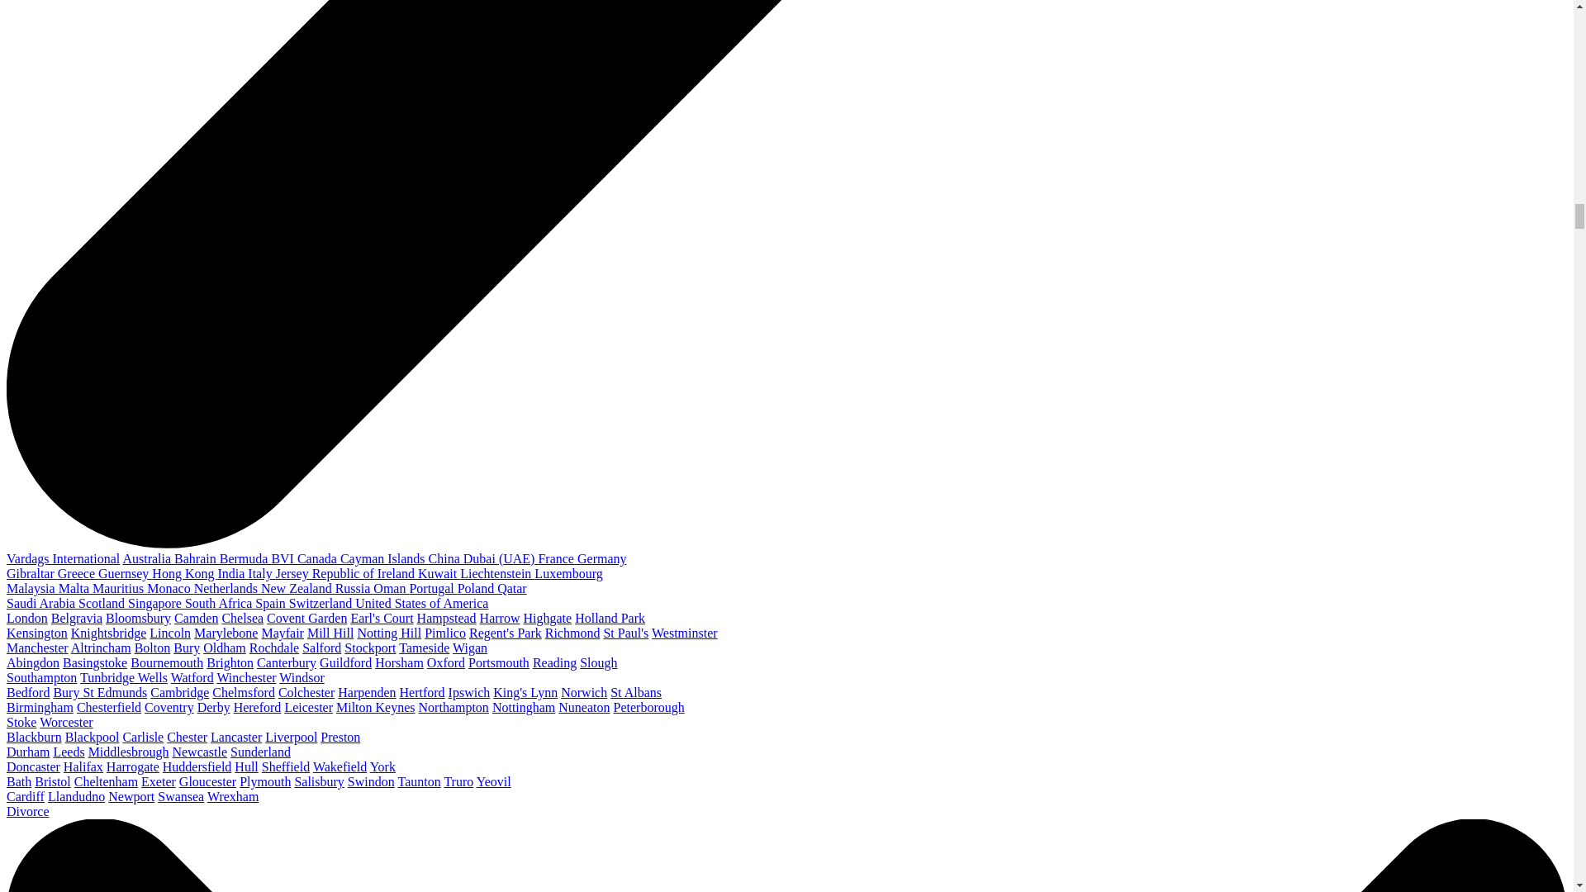  Describe the element at coordinates (445, 558) in the screenshot. I see `China` at that location.